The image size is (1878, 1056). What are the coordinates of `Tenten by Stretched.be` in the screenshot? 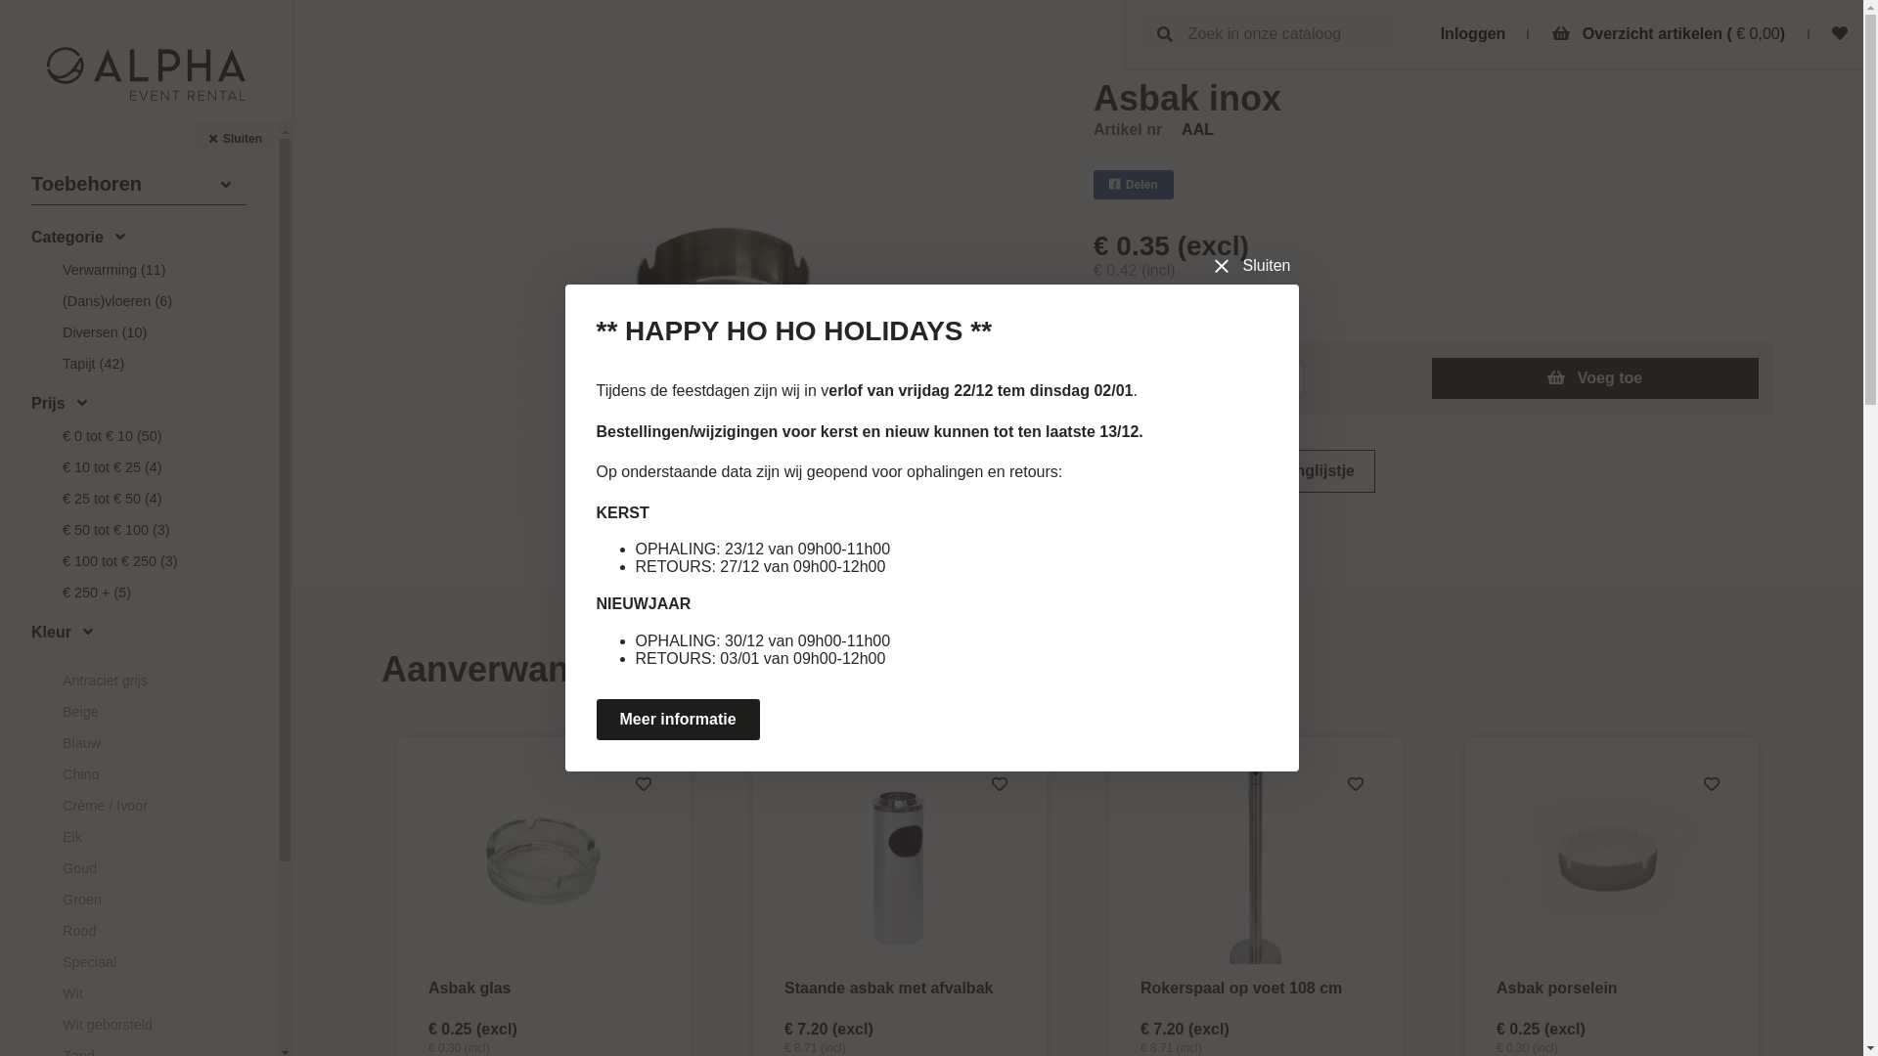 It's located at (112, 368).